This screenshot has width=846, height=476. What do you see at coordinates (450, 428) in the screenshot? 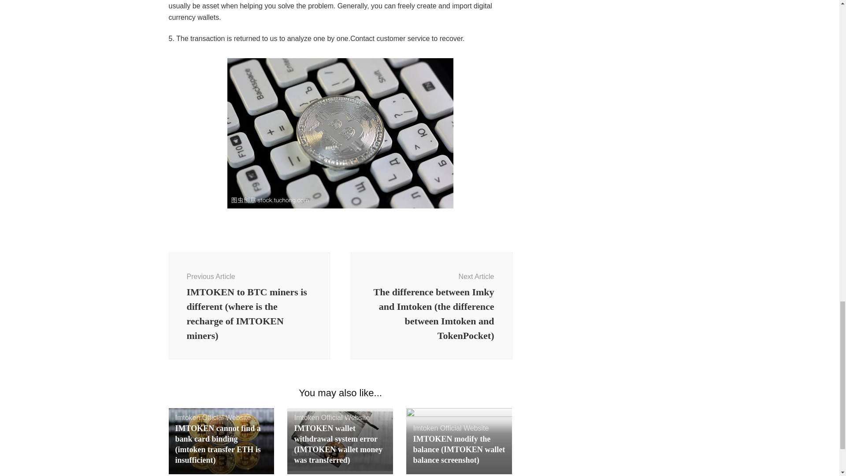
I see `Imtoken Official Website` at bounding box center [450, 428].